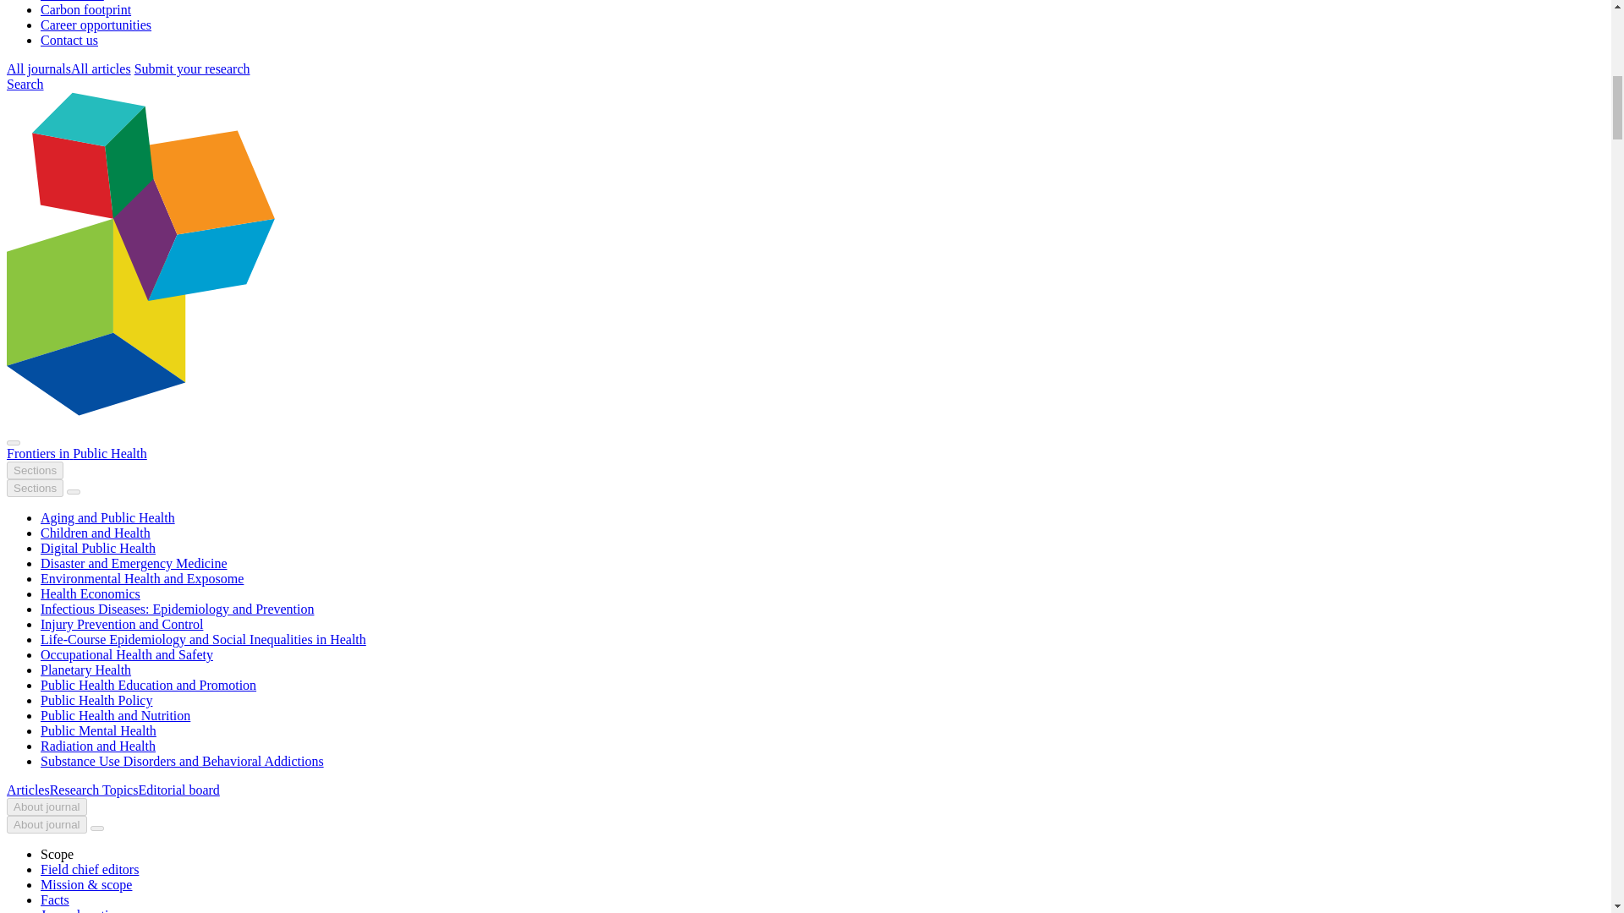  Describe the element at coordinates (86, 10) in the screenshot. I see `Carbon footprint` at that location.